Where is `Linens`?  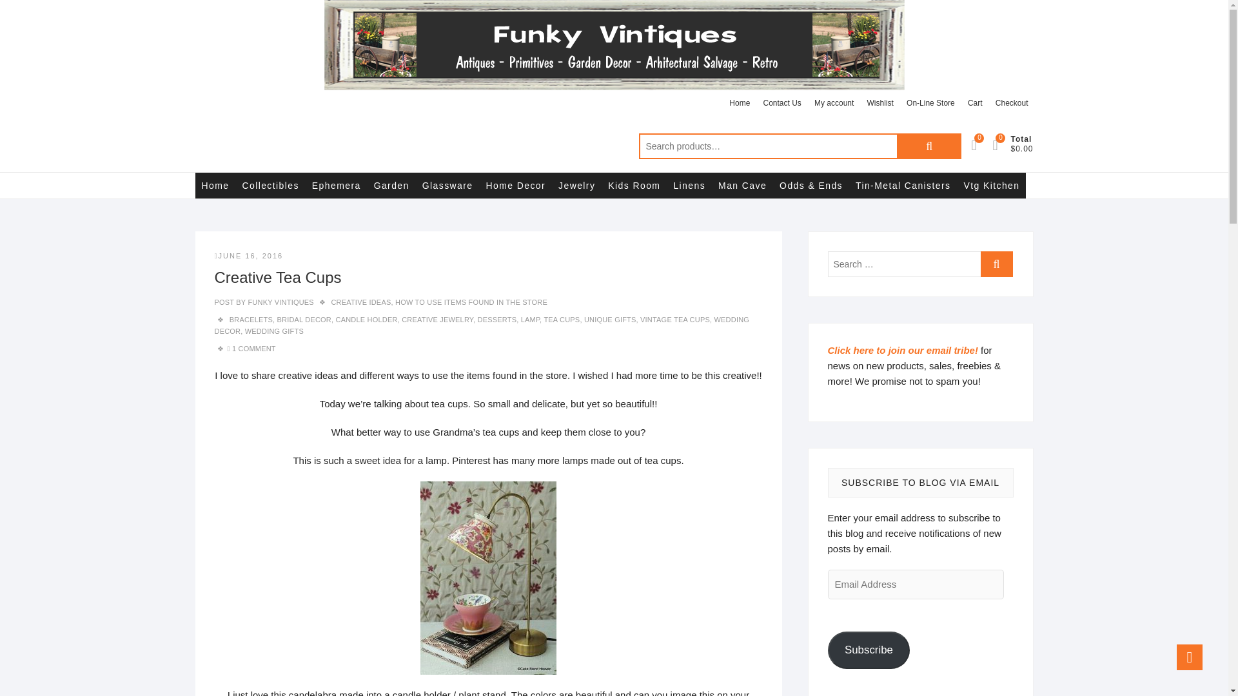
Linens is located at coordinates (689, 185).